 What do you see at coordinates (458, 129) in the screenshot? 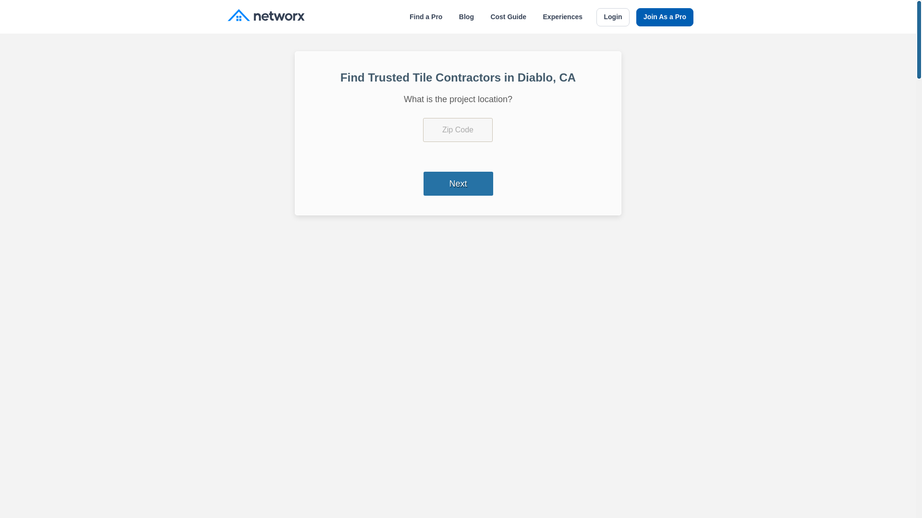
I see `Please enter a valid zip code` at bounding box center [458, 129].